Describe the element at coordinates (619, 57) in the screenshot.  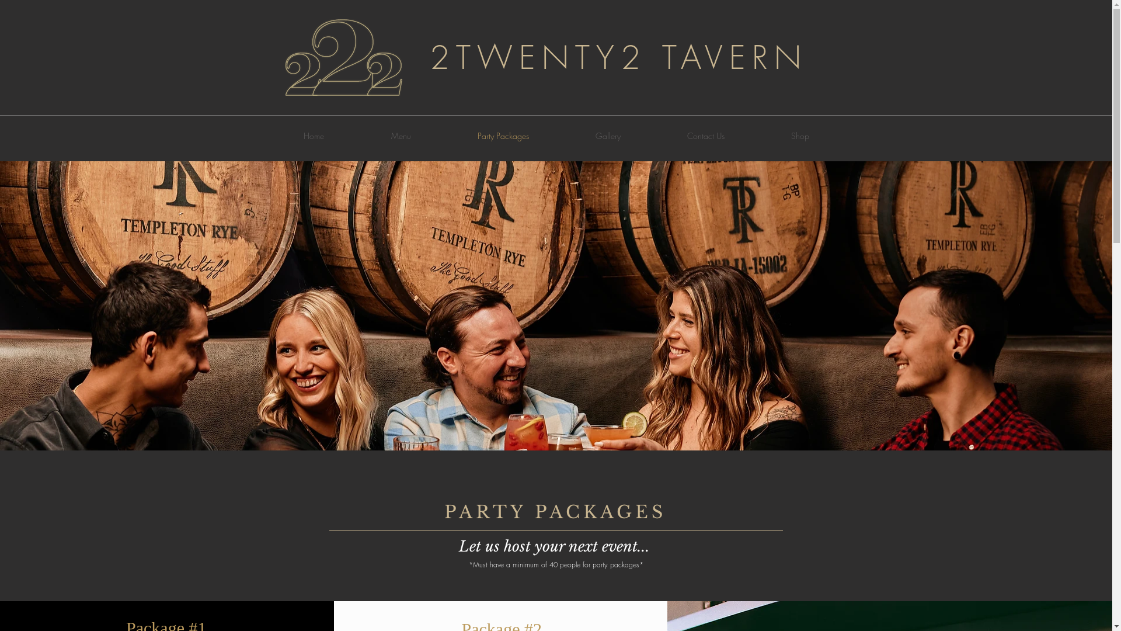
I see `2TWENTY2 TAVERN` at that location.